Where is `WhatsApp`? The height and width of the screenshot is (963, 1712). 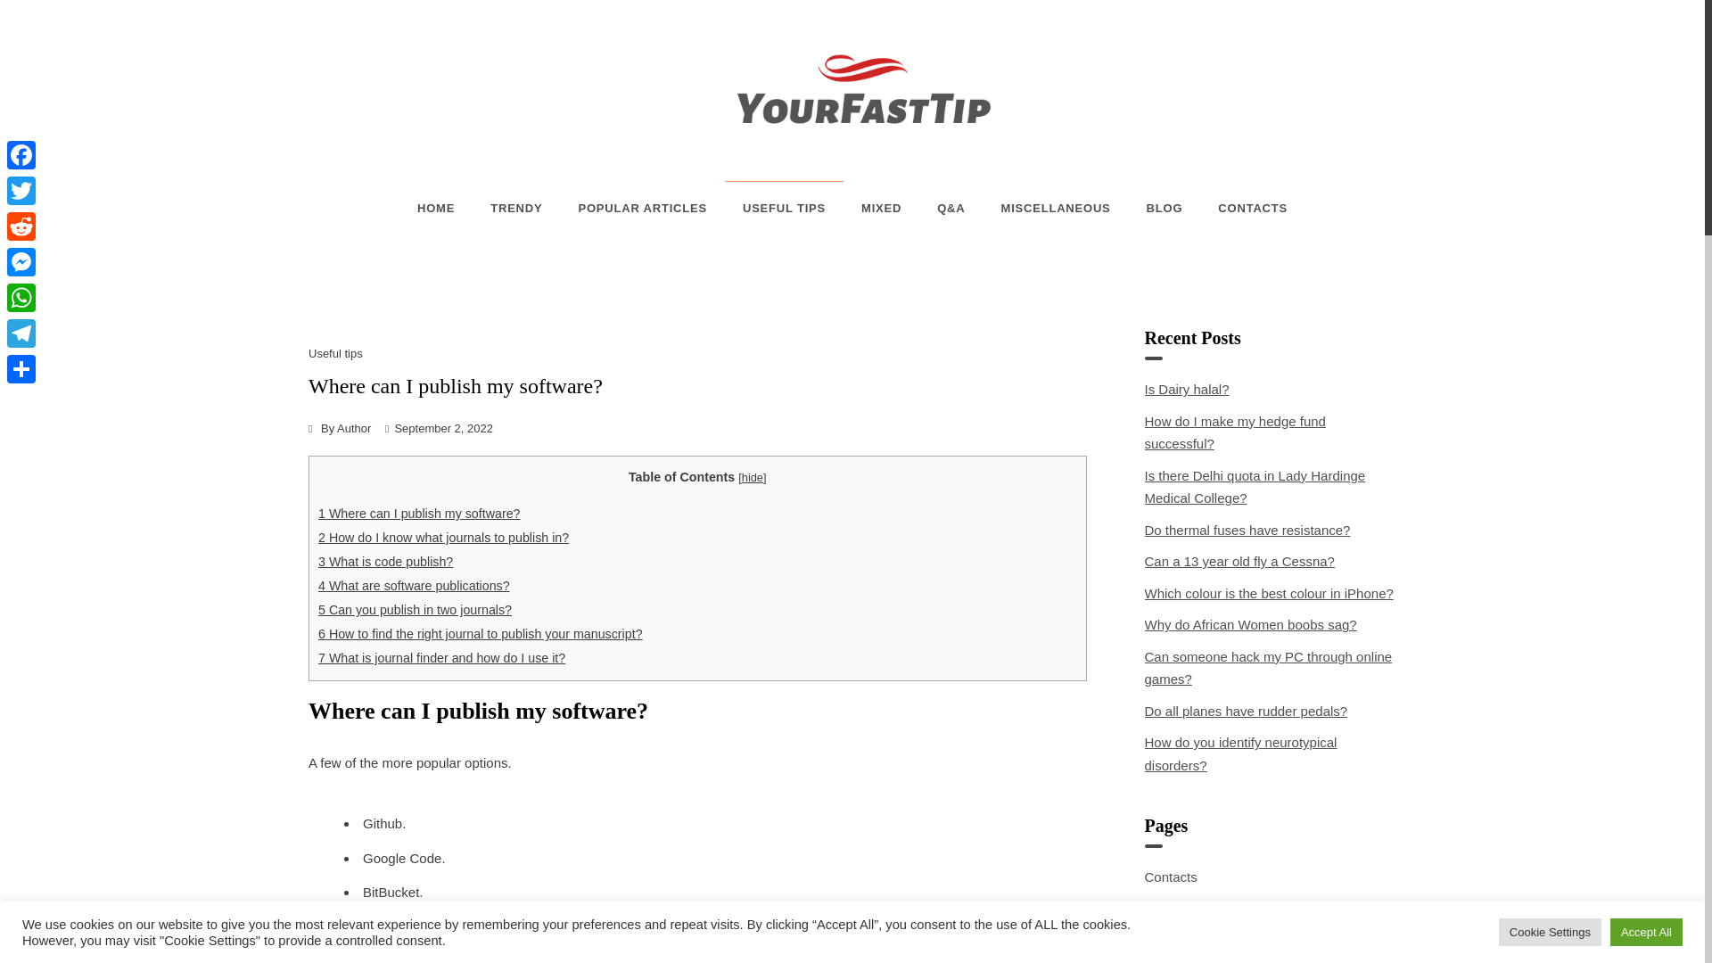 WhatsApp is located at coordinates (21, 298).